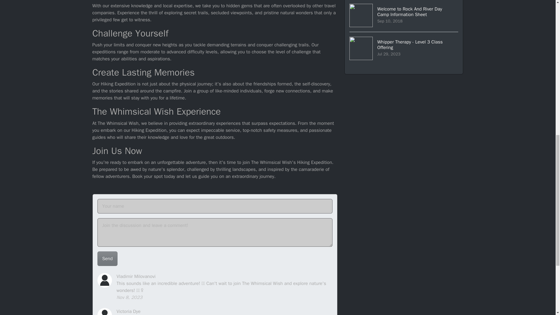  Describe the element at coordinates (404, 48) in the screenshot. I see `Send` at that location.